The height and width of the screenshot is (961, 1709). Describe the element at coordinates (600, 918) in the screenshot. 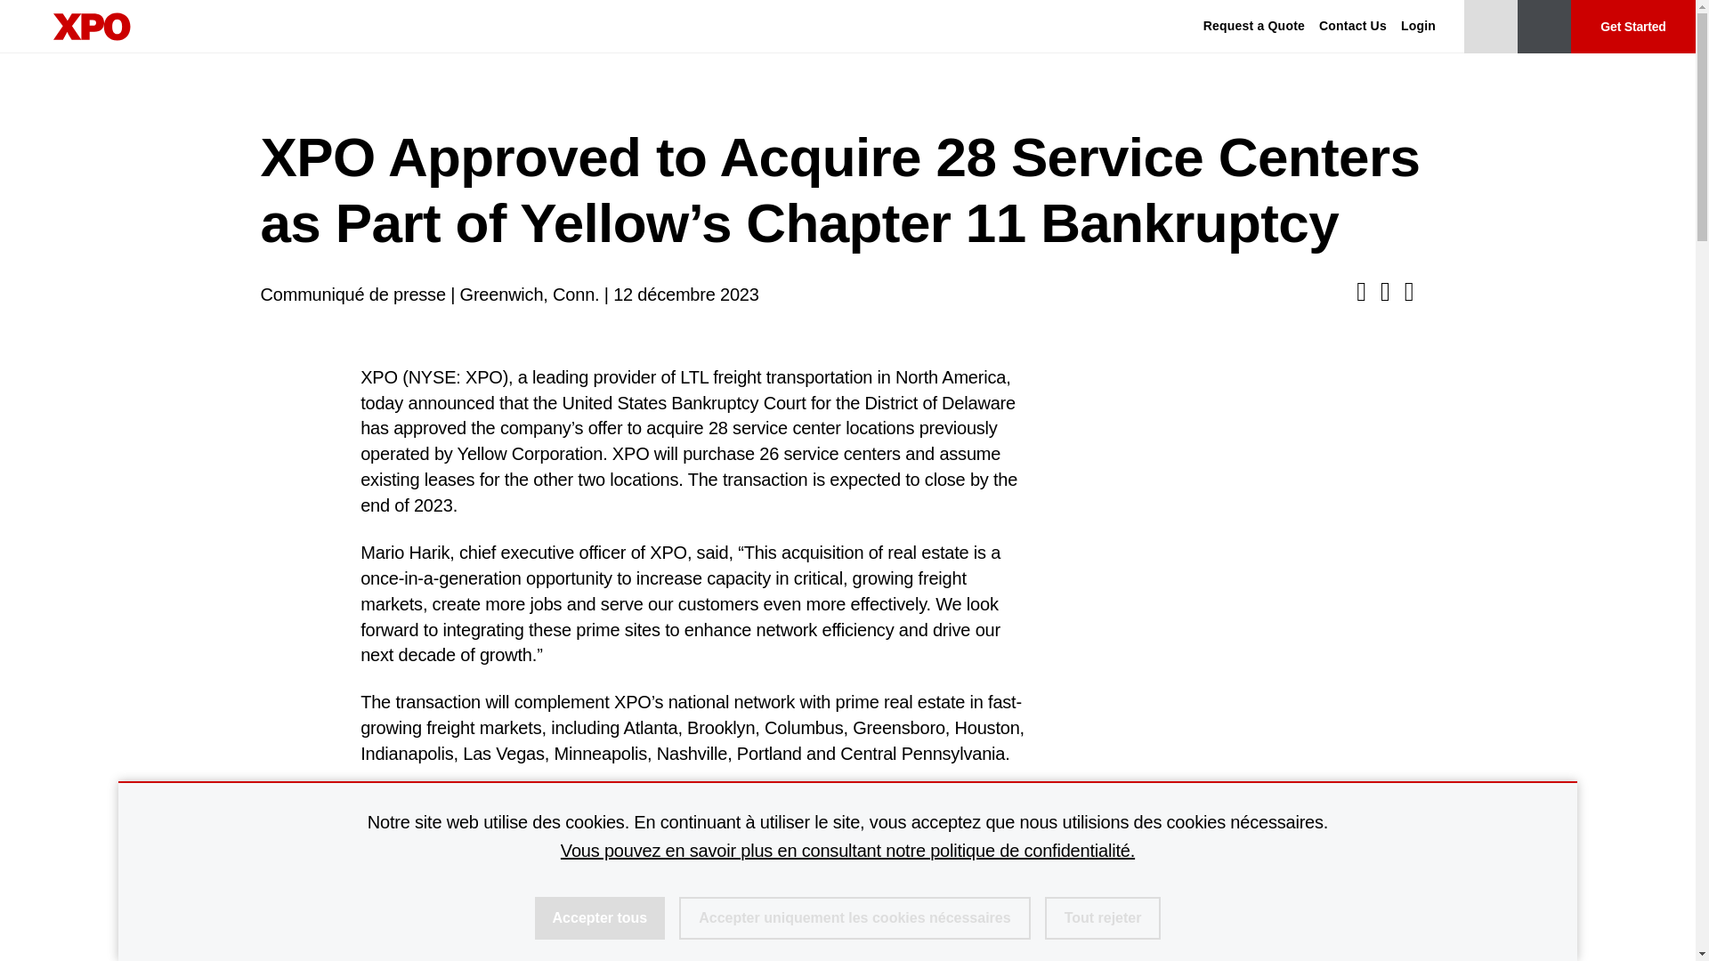

I see `Accepter tous` at that location.